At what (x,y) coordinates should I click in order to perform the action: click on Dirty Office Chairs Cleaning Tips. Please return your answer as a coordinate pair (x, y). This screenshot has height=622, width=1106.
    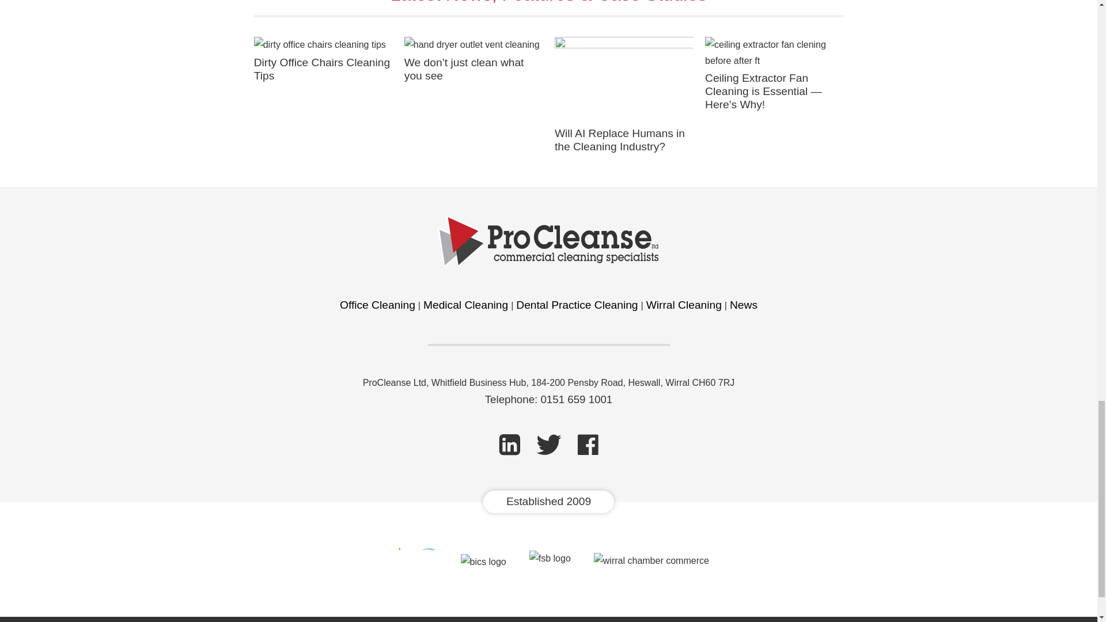
    Looking at the image, I should click on (322, 69).